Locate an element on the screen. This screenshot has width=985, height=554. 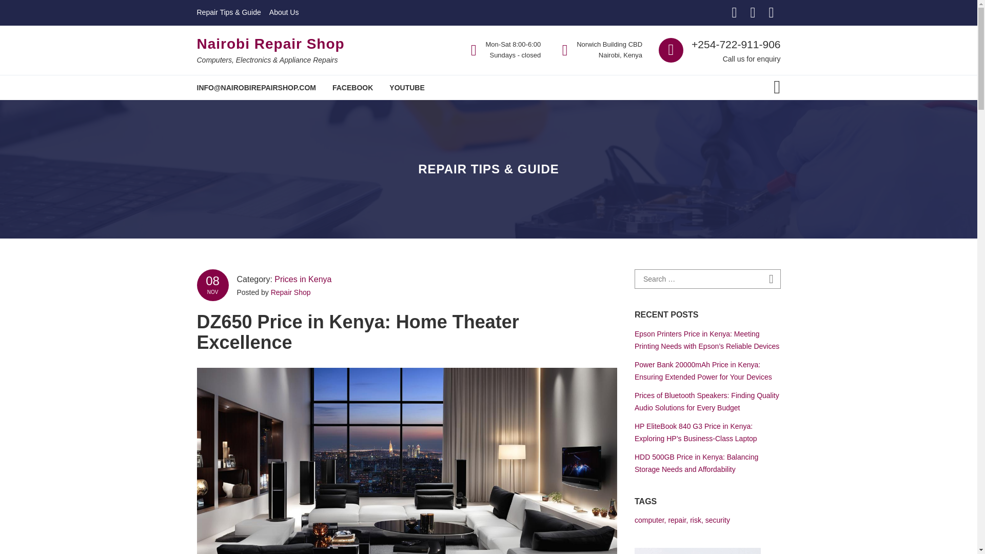
Repair Shop is located at coordinates (291, 292).